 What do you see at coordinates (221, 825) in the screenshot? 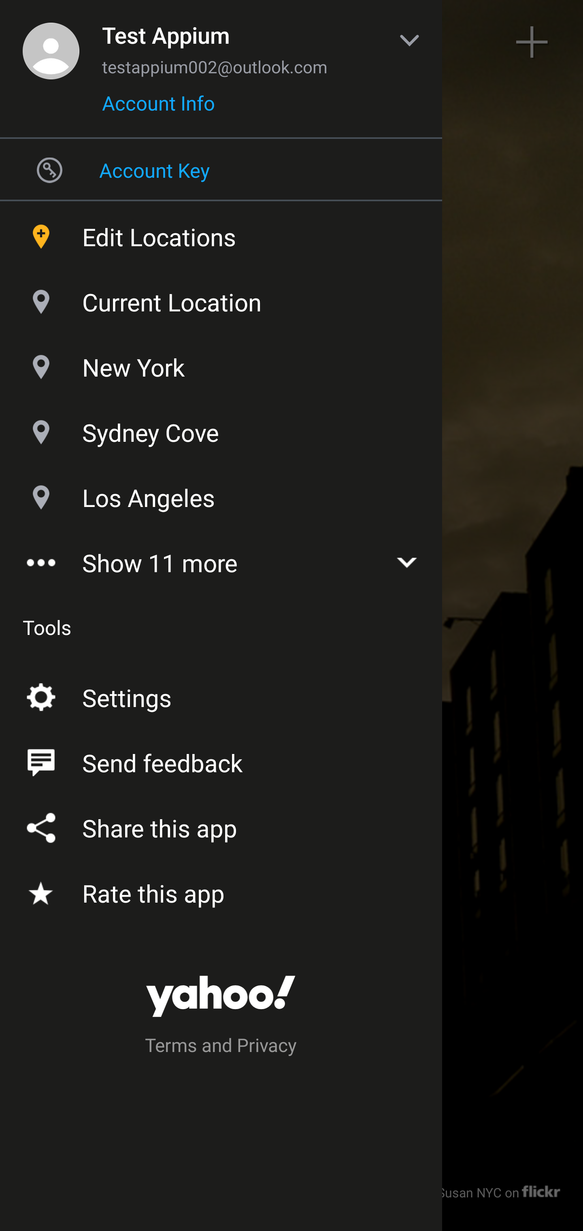
I see `Share this app` at bounding box center [221, 825].